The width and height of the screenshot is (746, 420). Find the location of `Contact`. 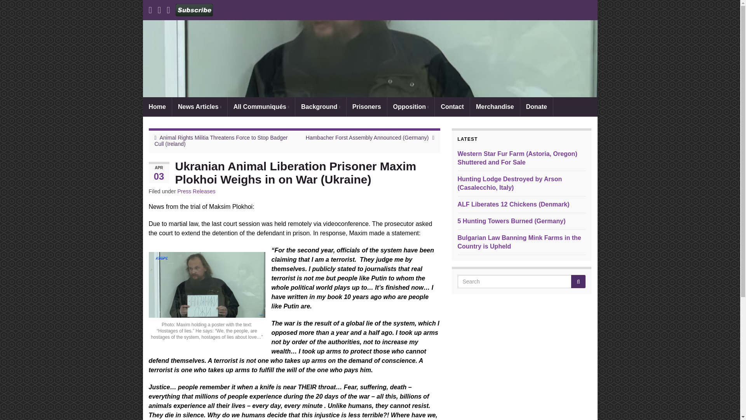

Contact is located at coordinates (452, 107).